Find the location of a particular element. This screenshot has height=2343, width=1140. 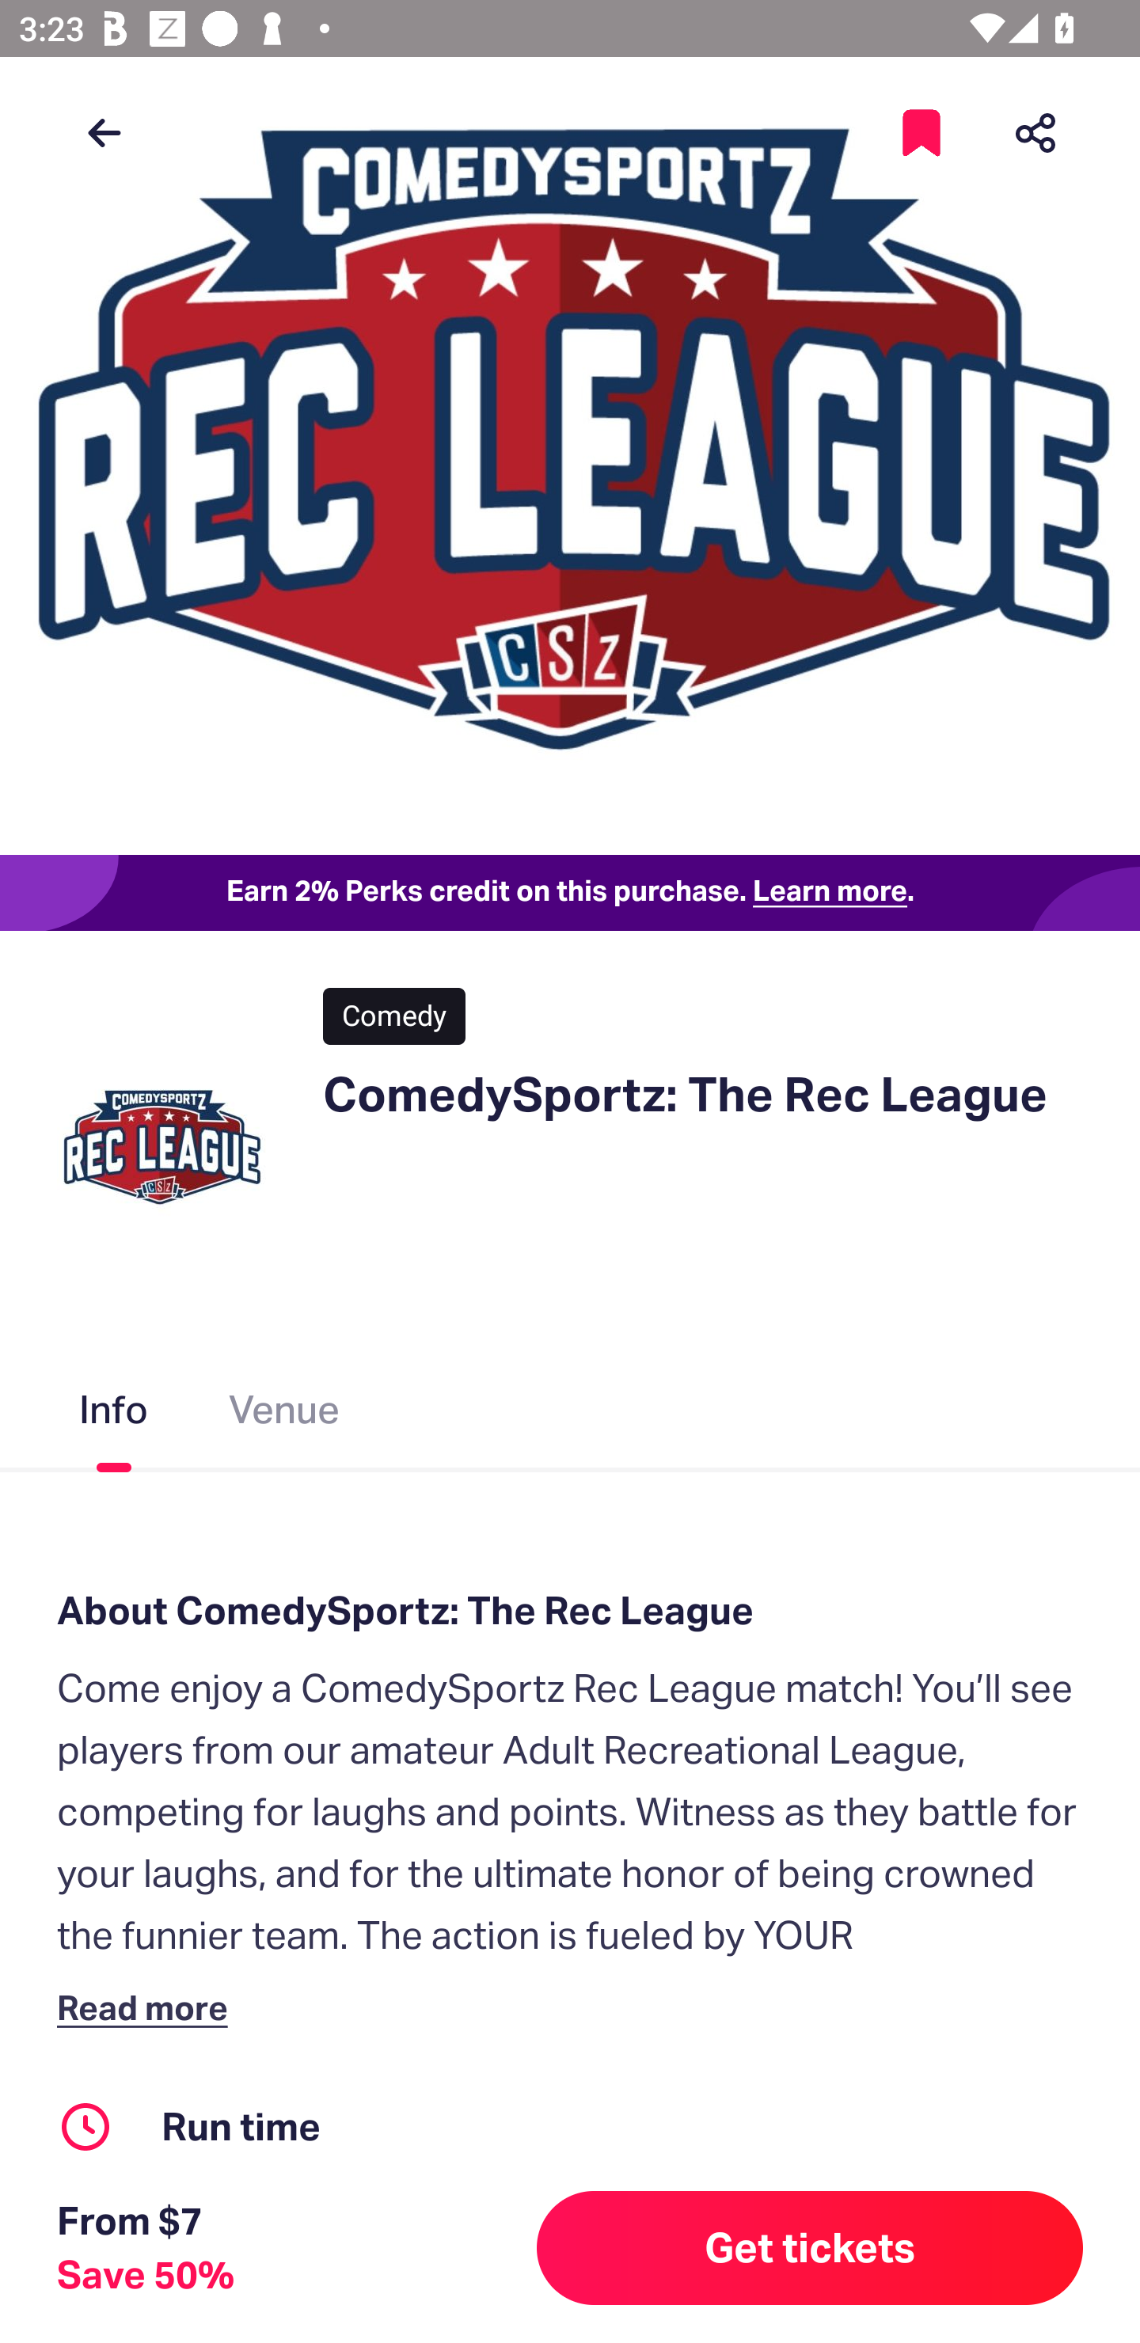

About ComedySportz: The Rec League is located at coordinates (570, 1610).